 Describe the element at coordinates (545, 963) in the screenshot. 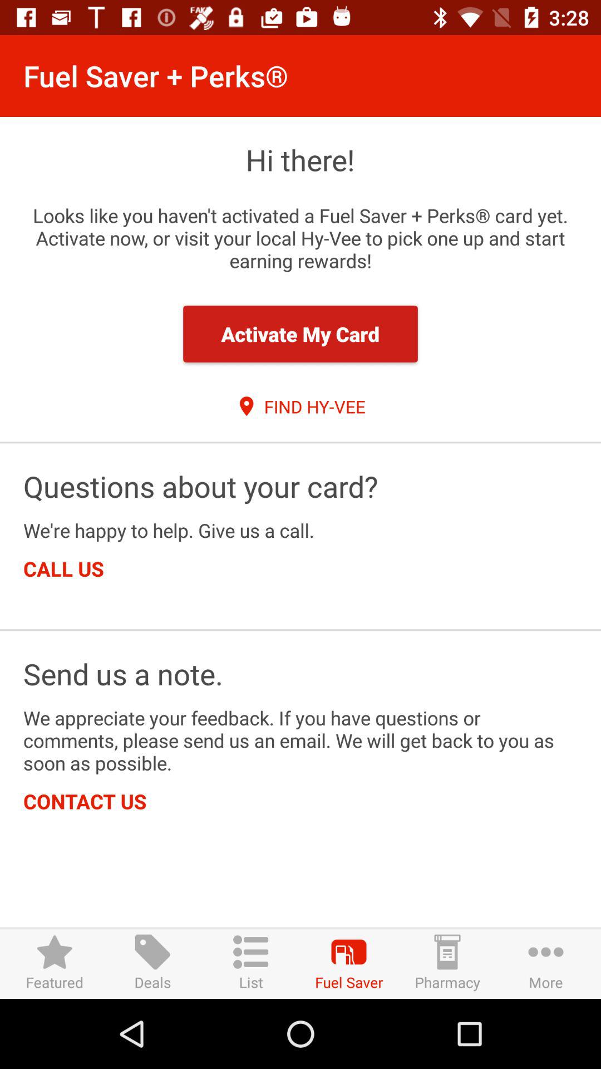

I see `scroll until the more` at that location.